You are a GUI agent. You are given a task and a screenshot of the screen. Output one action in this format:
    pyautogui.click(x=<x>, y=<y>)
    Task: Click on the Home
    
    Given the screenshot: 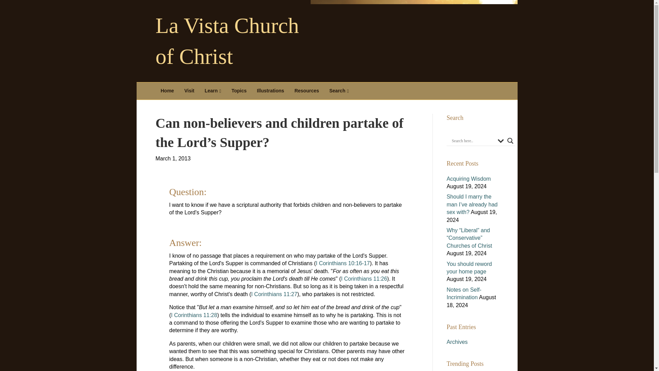 What is the action you would take?
    pyautogui.click(x=167, y=91)
    